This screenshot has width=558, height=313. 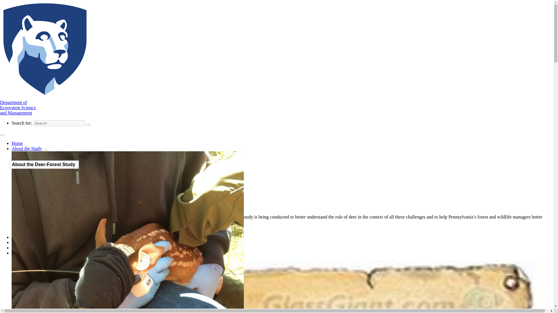 I want to click on Blog, so click(x=23, y=248).